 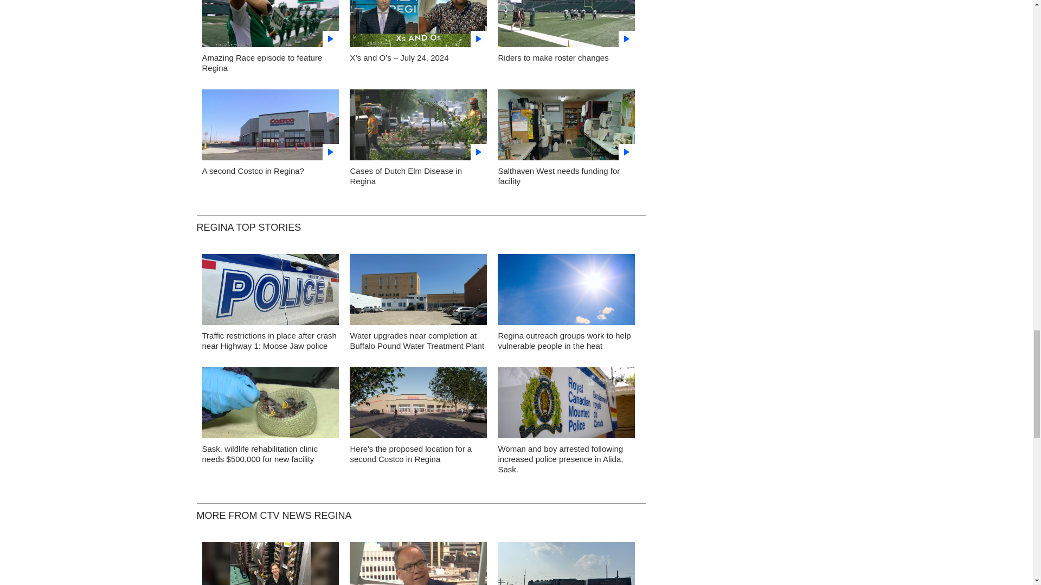 What do you see at coordinates (566, 27) in the screenshot?
I see `Riders to make roster changes` at bounding box center [566, 27].